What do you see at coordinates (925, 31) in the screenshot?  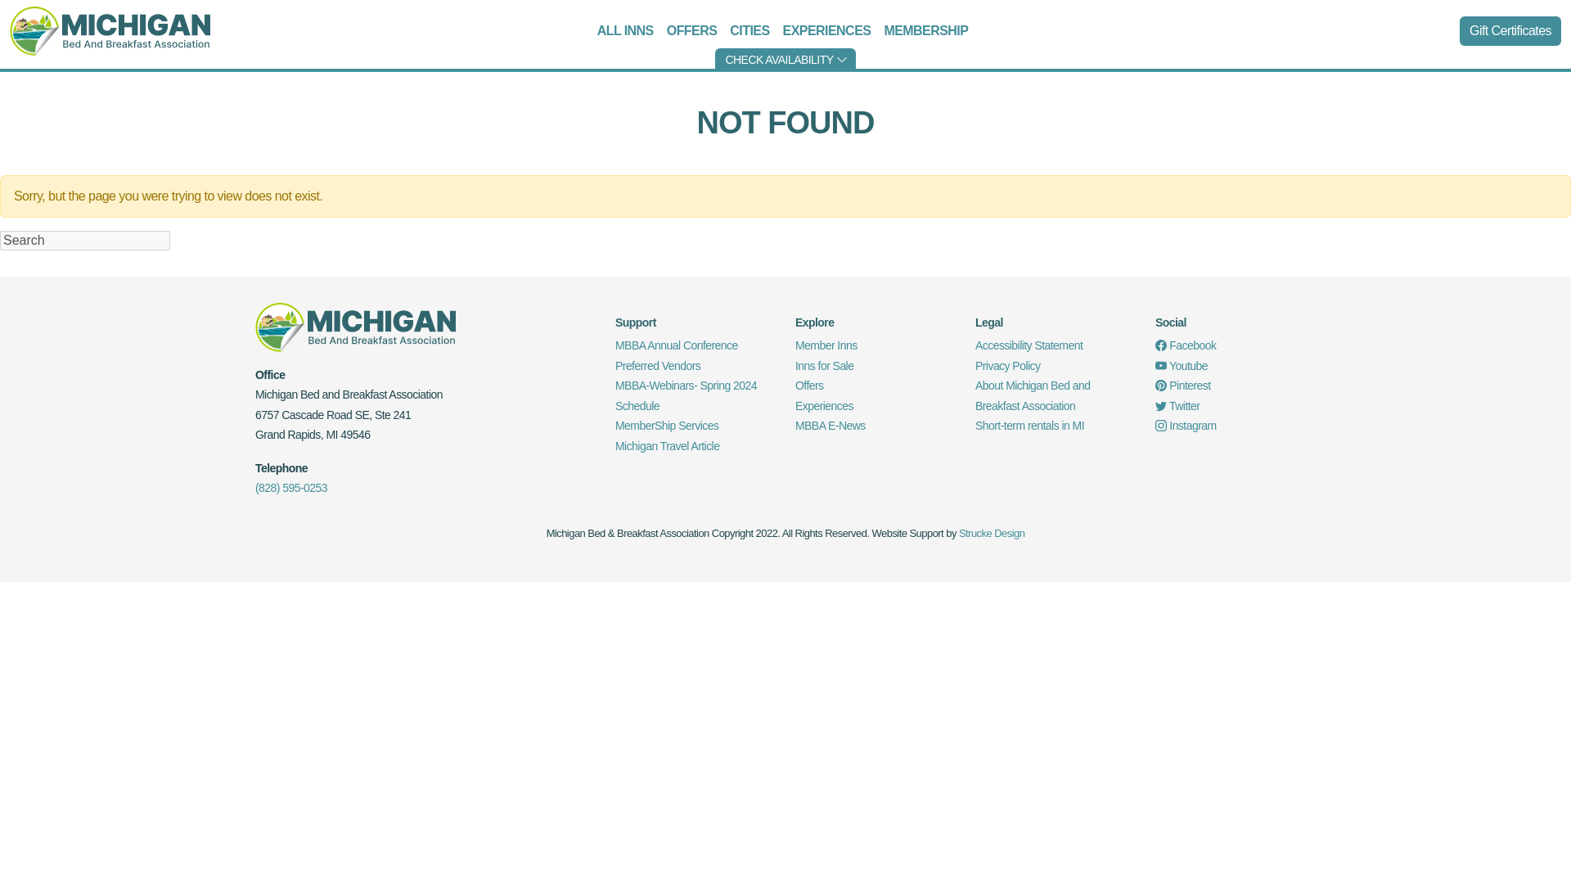 I see `MEMBERSHIP` at bounding box center [925, 31].